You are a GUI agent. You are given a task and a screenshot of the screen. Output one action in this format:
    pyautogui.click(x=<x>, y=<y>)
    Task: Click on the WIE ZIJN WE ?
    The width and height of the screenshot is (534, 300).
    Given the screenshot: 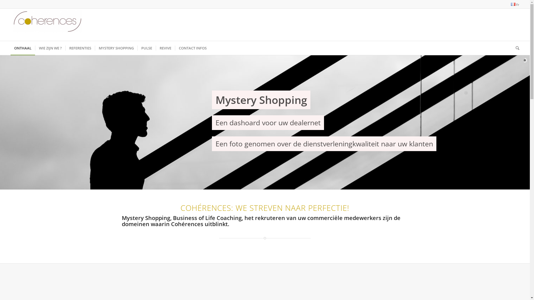 What is the action you would take?
    pyautogui.click(x=50, y=48)
    